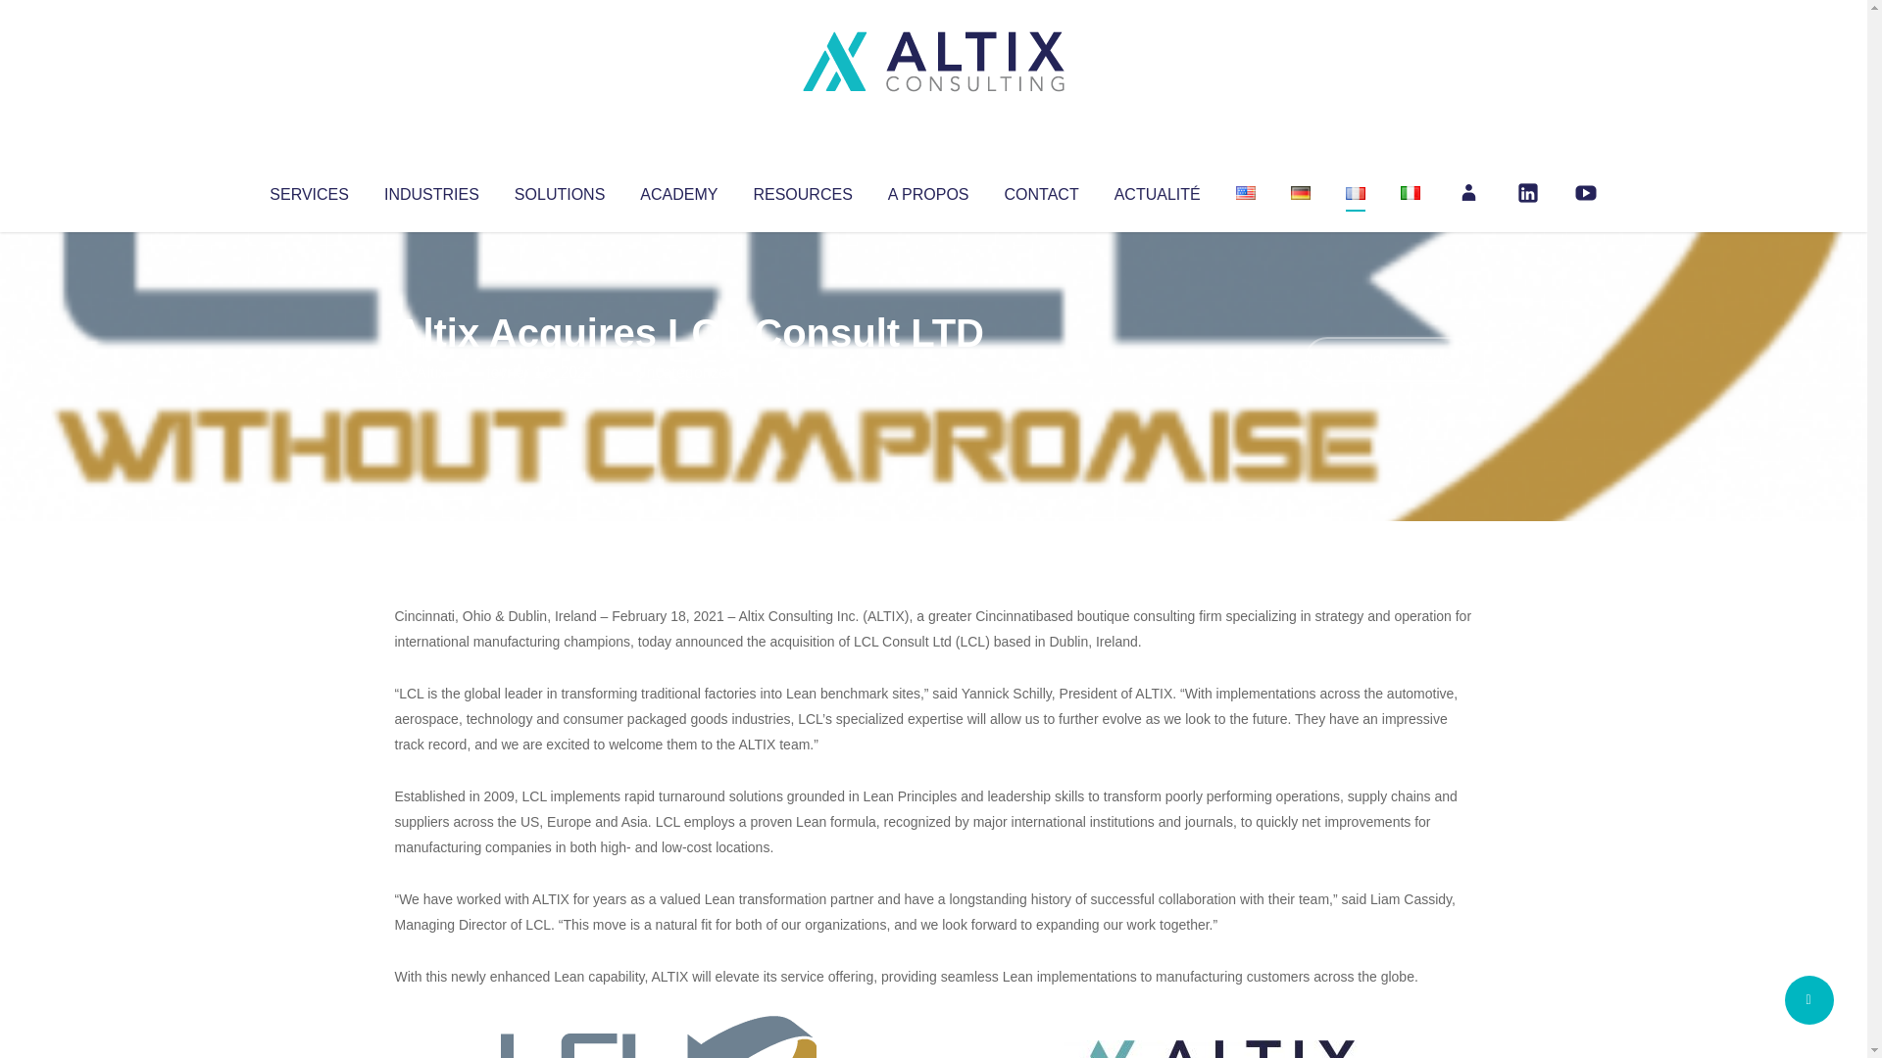 This screenshot has width=1882, height=1058. What do you see at coordinates (802, 190) in the screenshot?
I see `RESOURCES` at bounding box center [802, 190].